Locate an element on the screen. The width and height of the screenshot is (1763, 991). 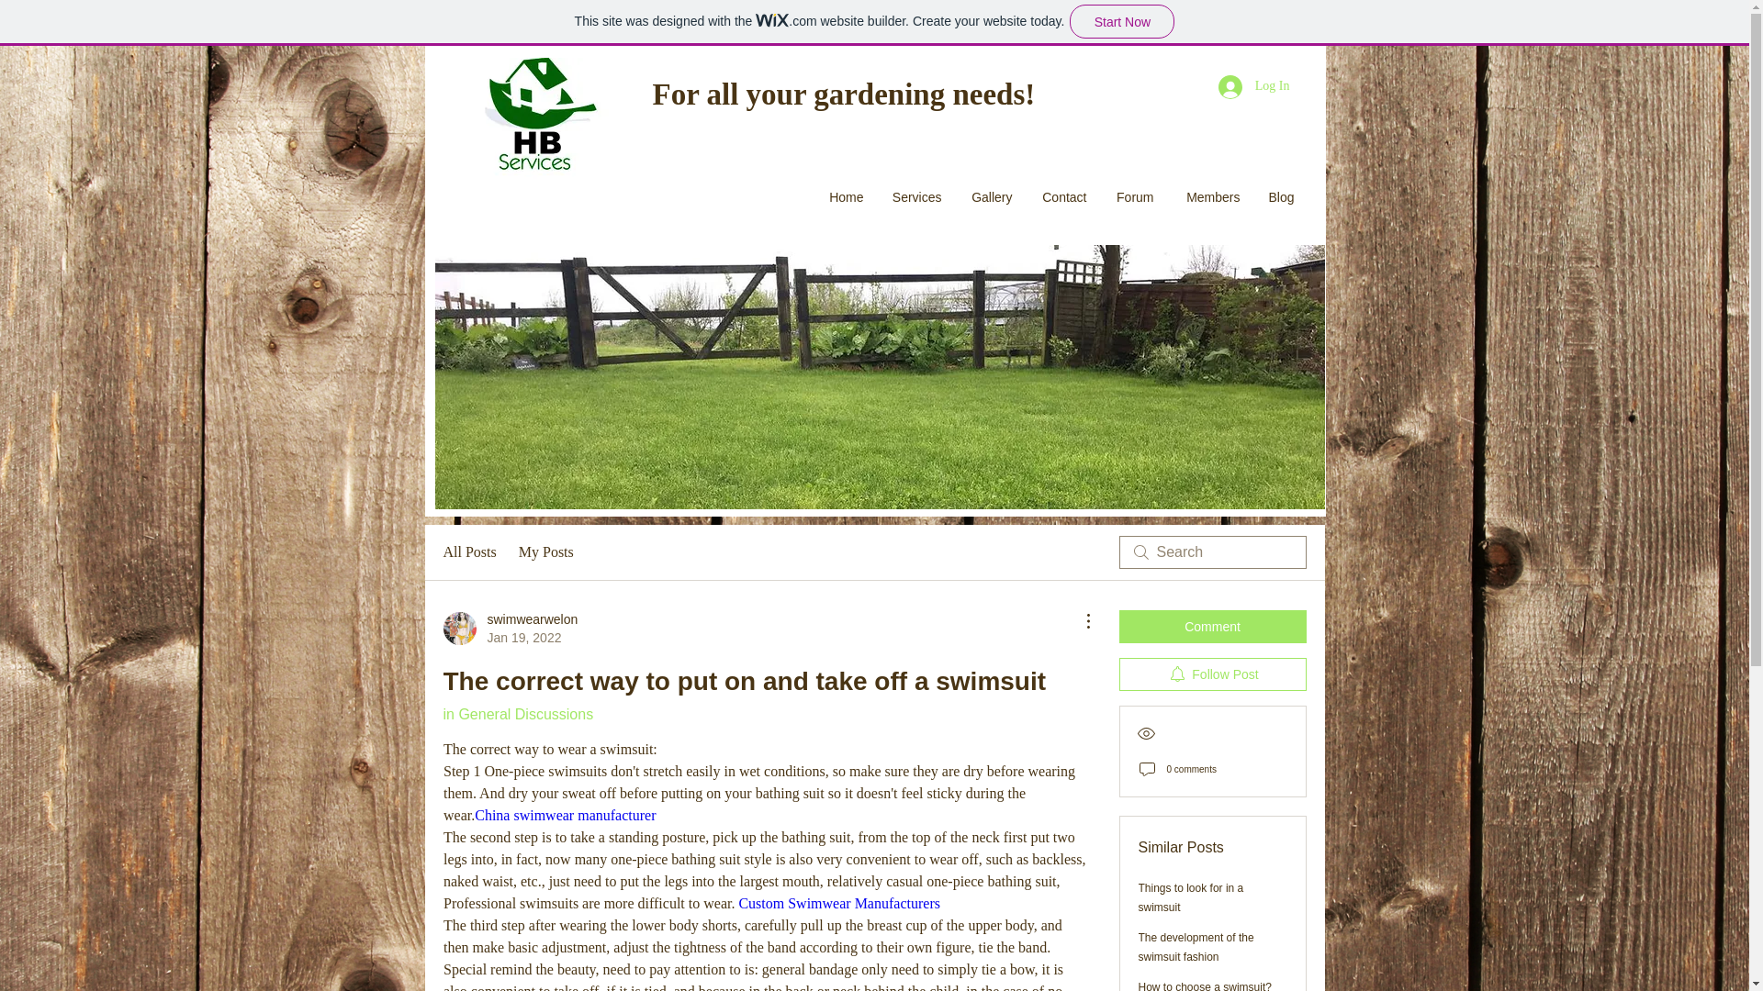
Contact is located at coordinates (1196, 947).